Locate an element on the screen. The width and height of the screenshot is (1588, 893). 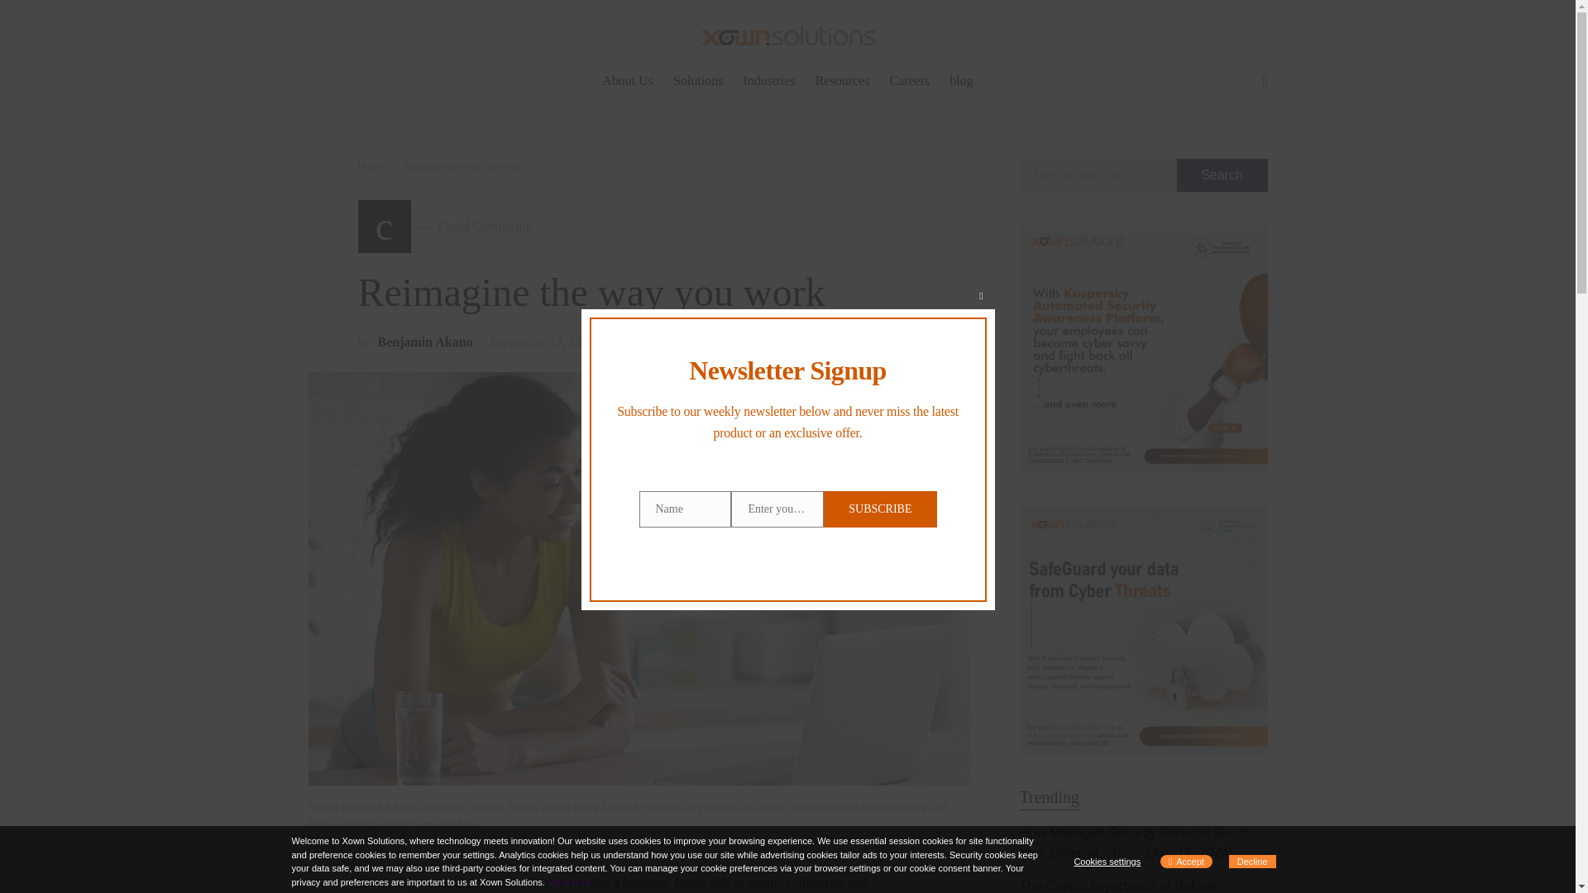
blog is located at coordinates (369, 166).